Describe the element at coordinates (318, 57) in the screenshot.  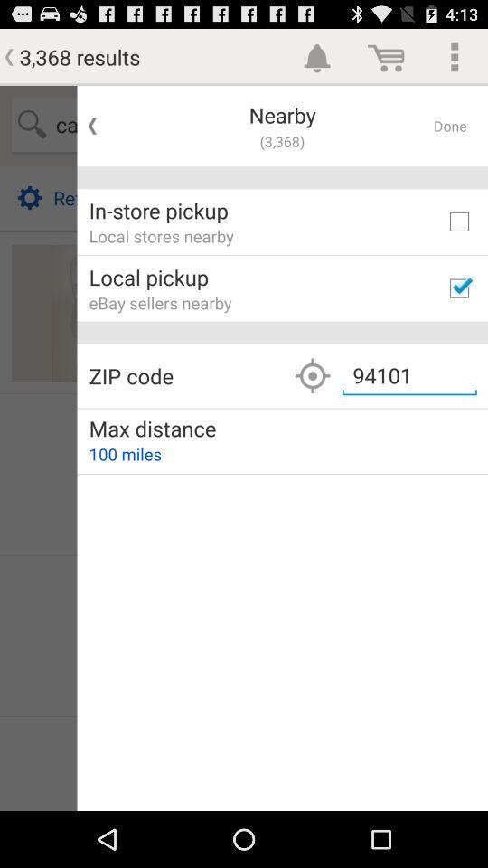
I see `click on bell icon` at that location.